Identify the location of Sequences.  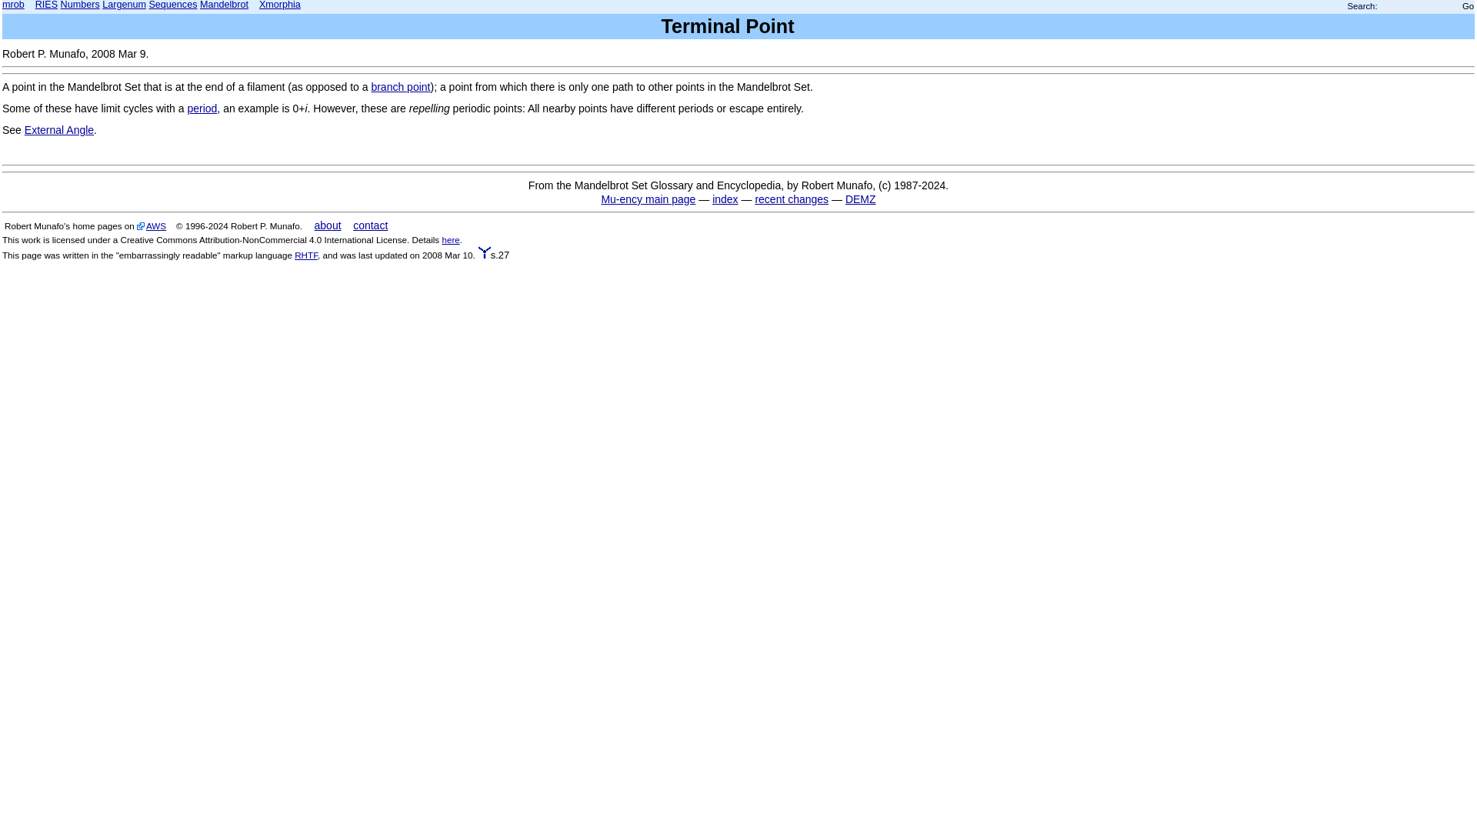
(172, 5).